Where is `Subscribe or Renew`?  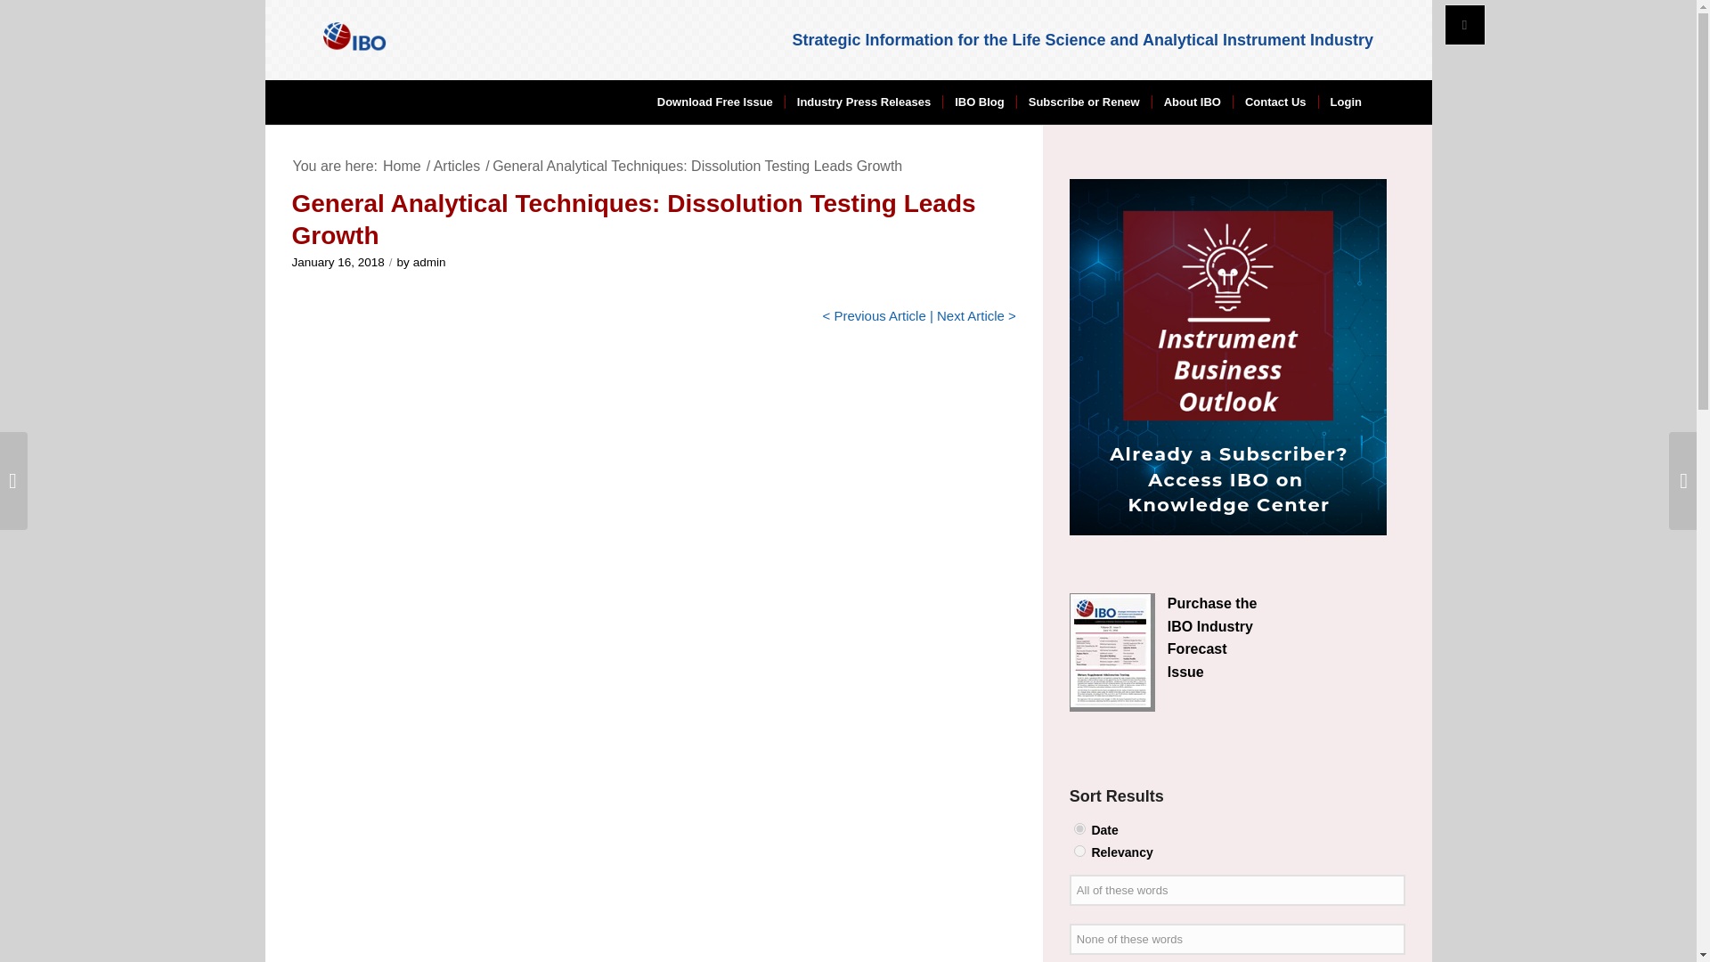
Subscribe or Renew is located at coordinates (1083, 102).